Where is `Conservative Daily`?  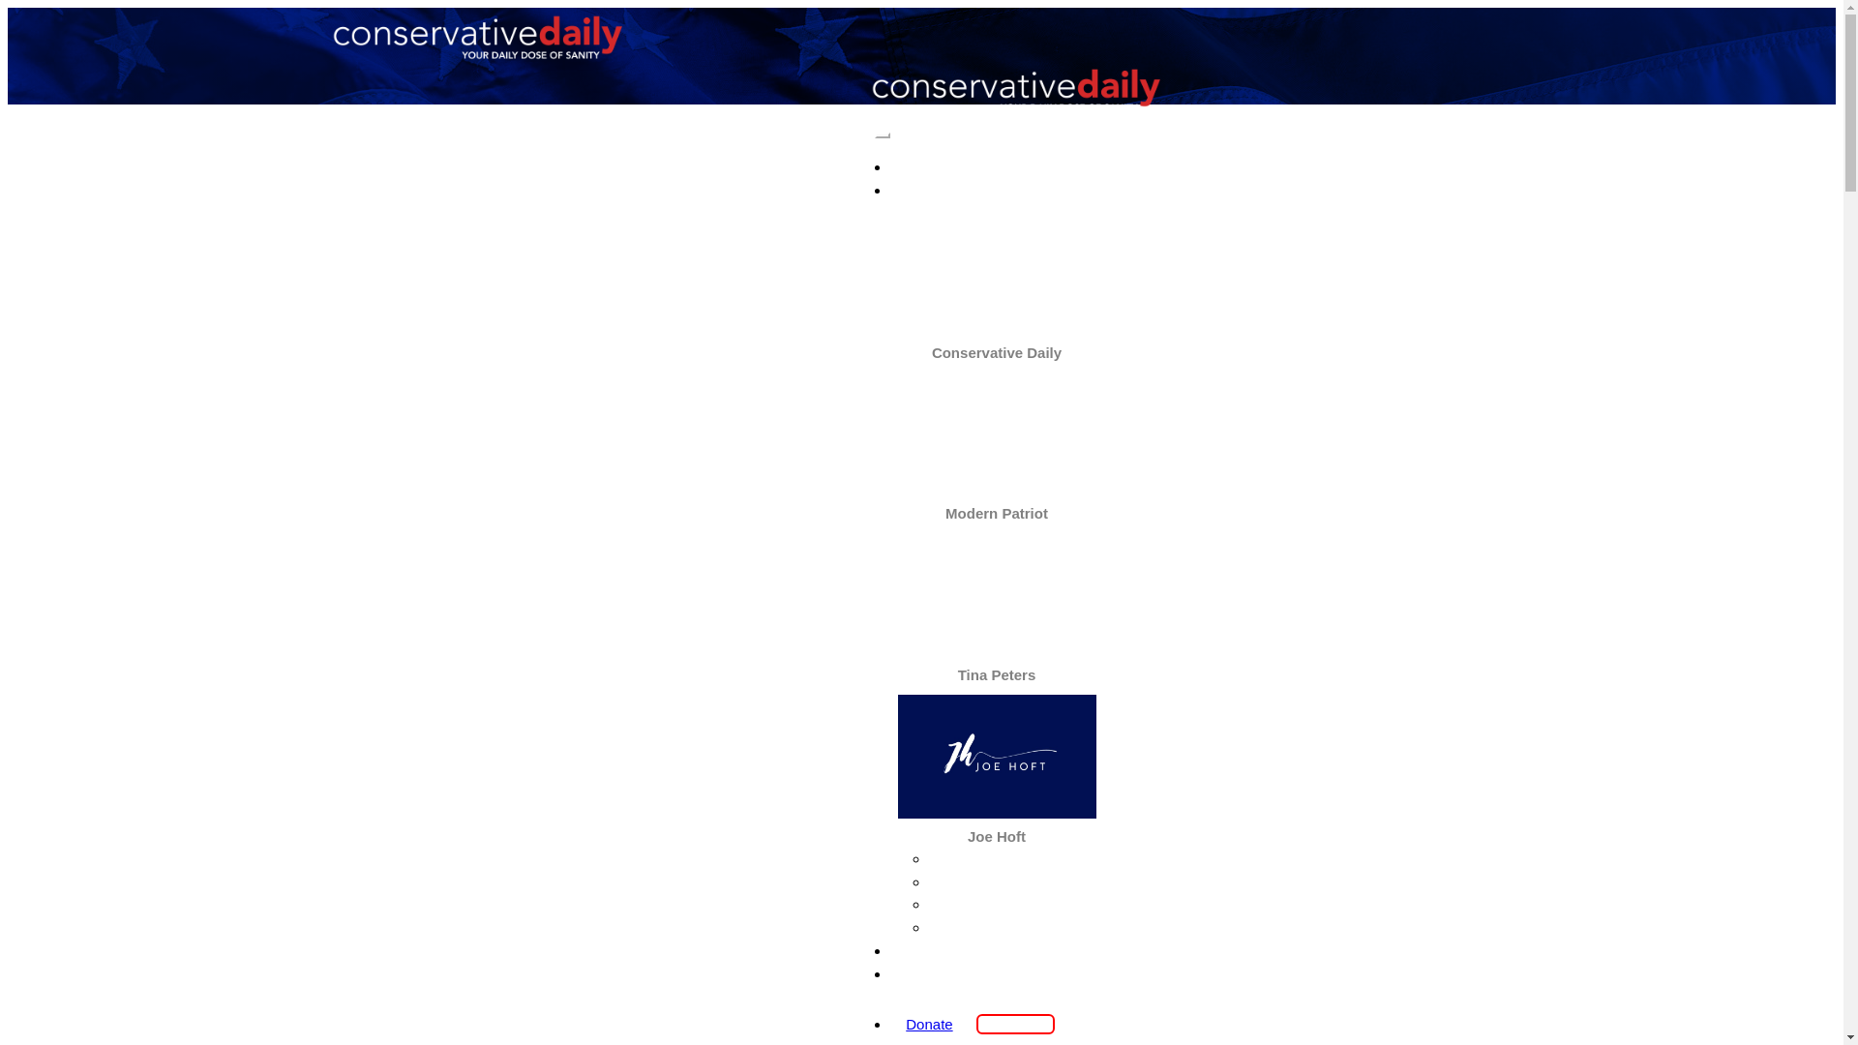 Conservative Daily is located at coordinates (997, 352).